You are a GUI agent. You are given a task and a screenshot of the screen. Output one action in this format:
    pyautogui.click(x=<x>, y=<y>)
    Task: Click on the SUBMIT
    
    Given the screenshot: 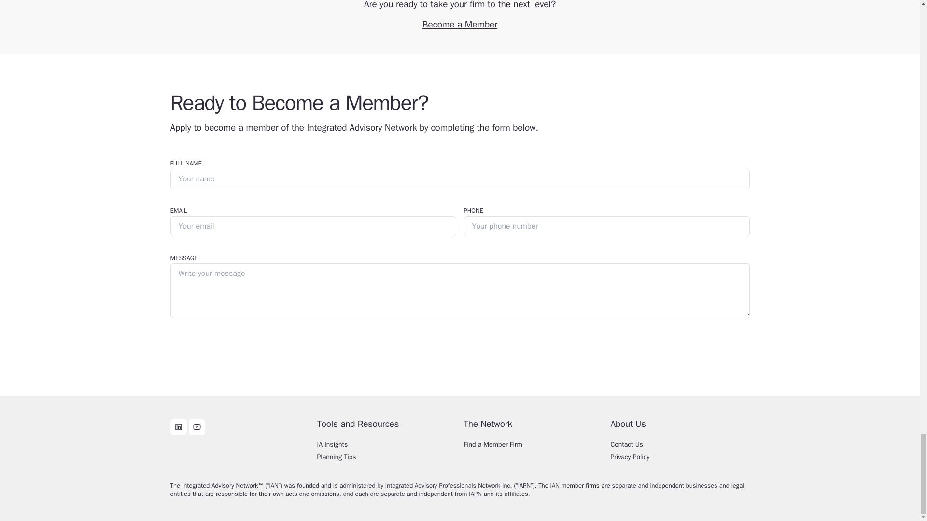 What is the action you would take?
    pyautogui.click(x=188, y=346)
    